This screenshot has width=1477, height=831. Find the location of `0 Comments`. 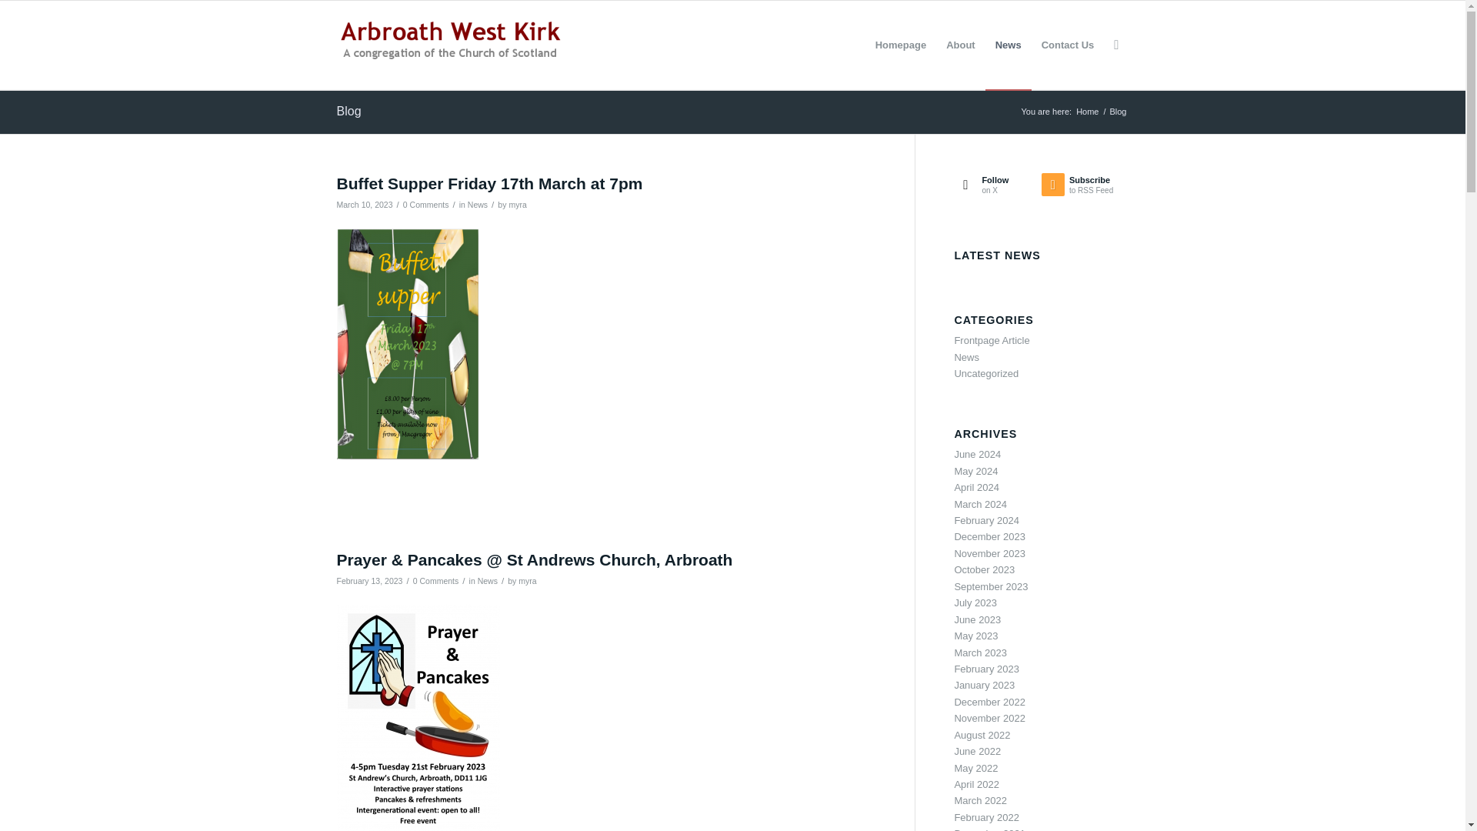

0 Comments is located at coordinates (436, 581).